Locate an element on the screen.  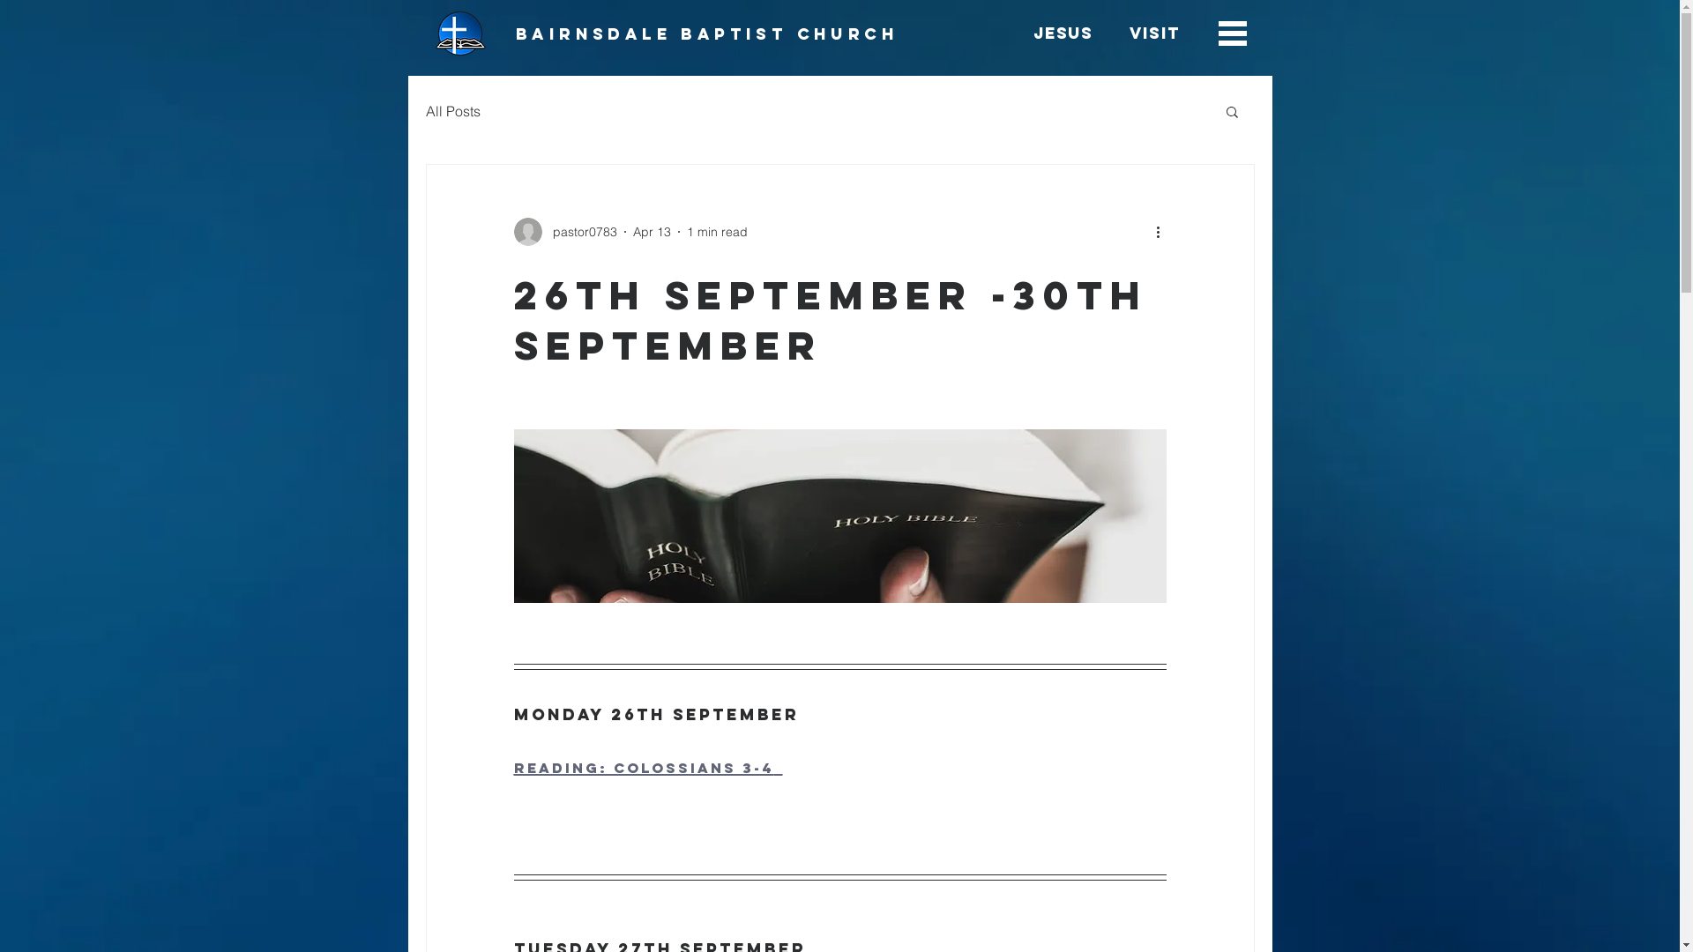
Reading: colossians 3-4  is located at coordinates (647, 765).